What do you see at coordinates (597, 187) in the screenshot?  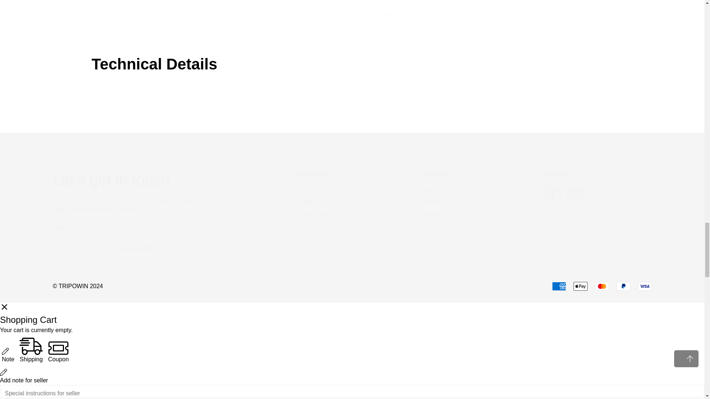 I see `Our store` at bounding box center [597, 187].